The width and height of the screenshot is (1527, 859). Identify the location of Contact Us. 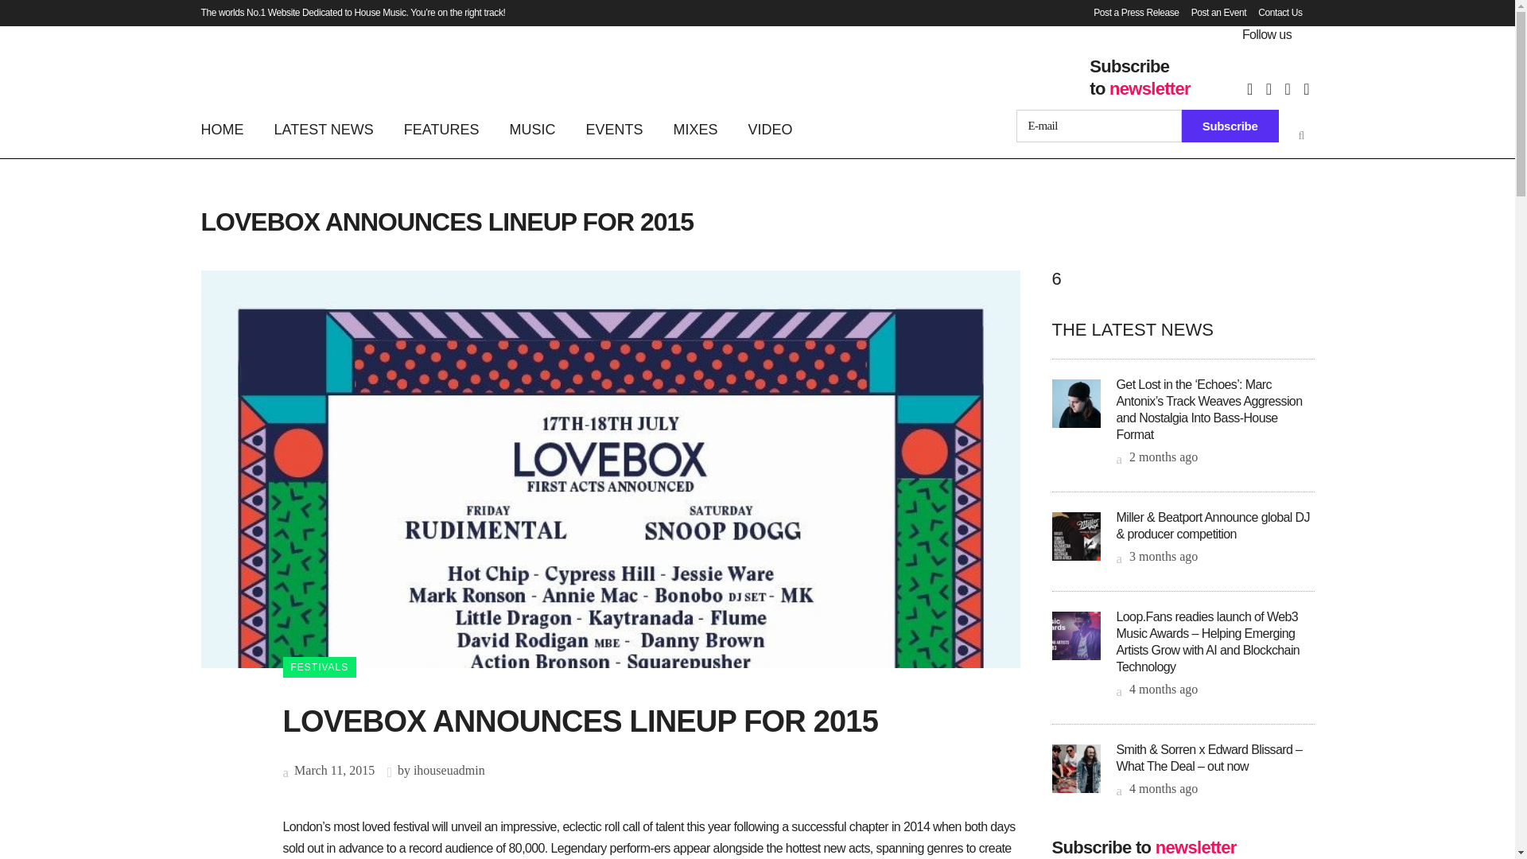
(1274, 13).